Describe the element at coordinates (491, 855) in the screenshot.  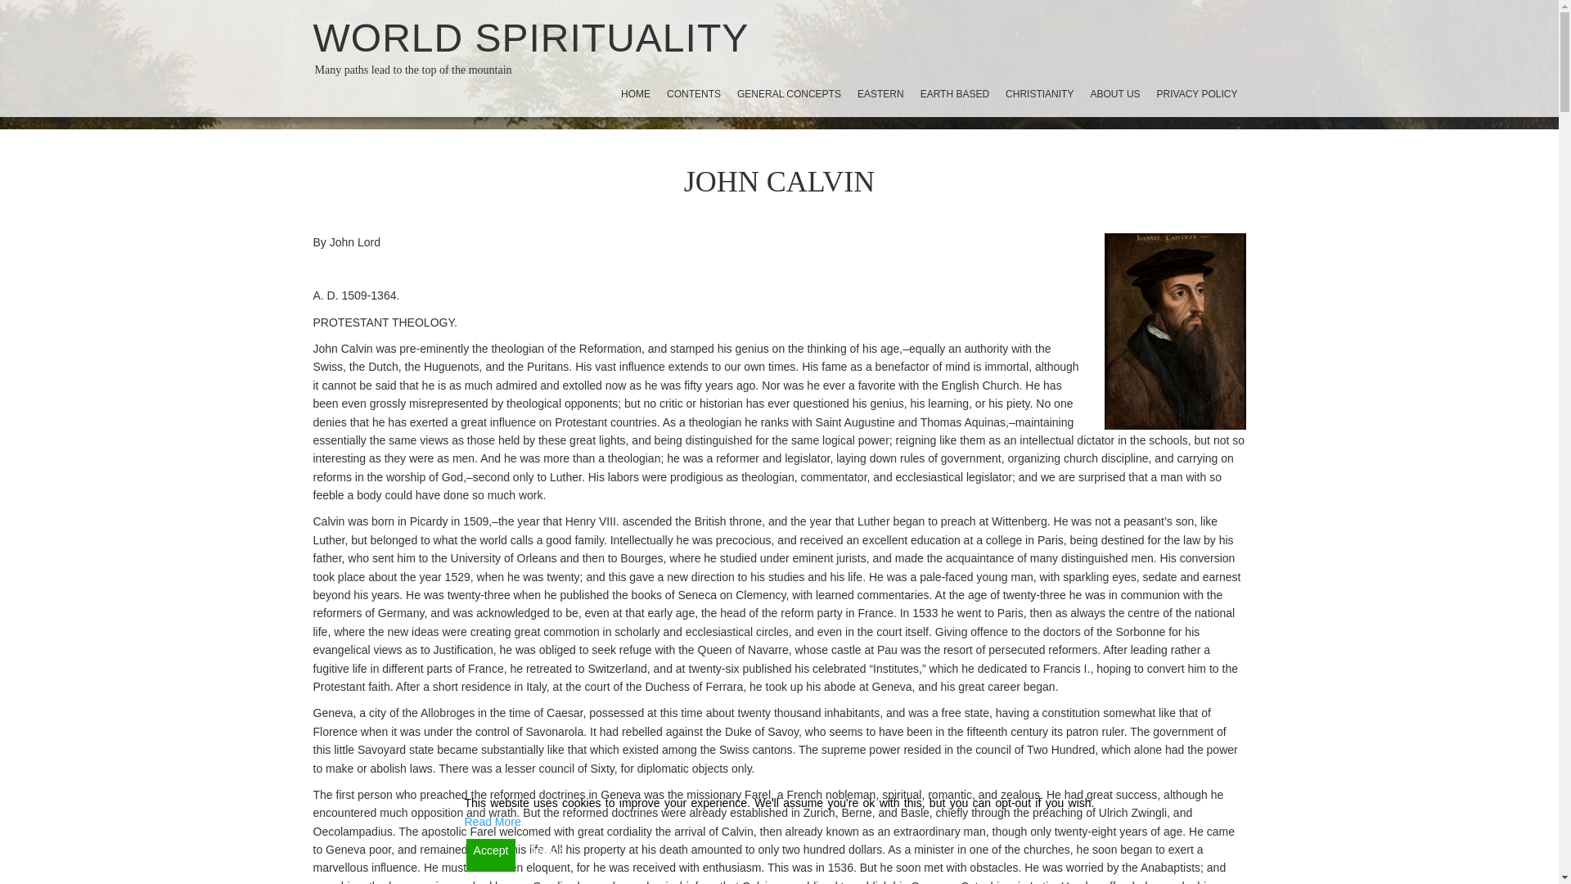
I see `Accept` at that location.